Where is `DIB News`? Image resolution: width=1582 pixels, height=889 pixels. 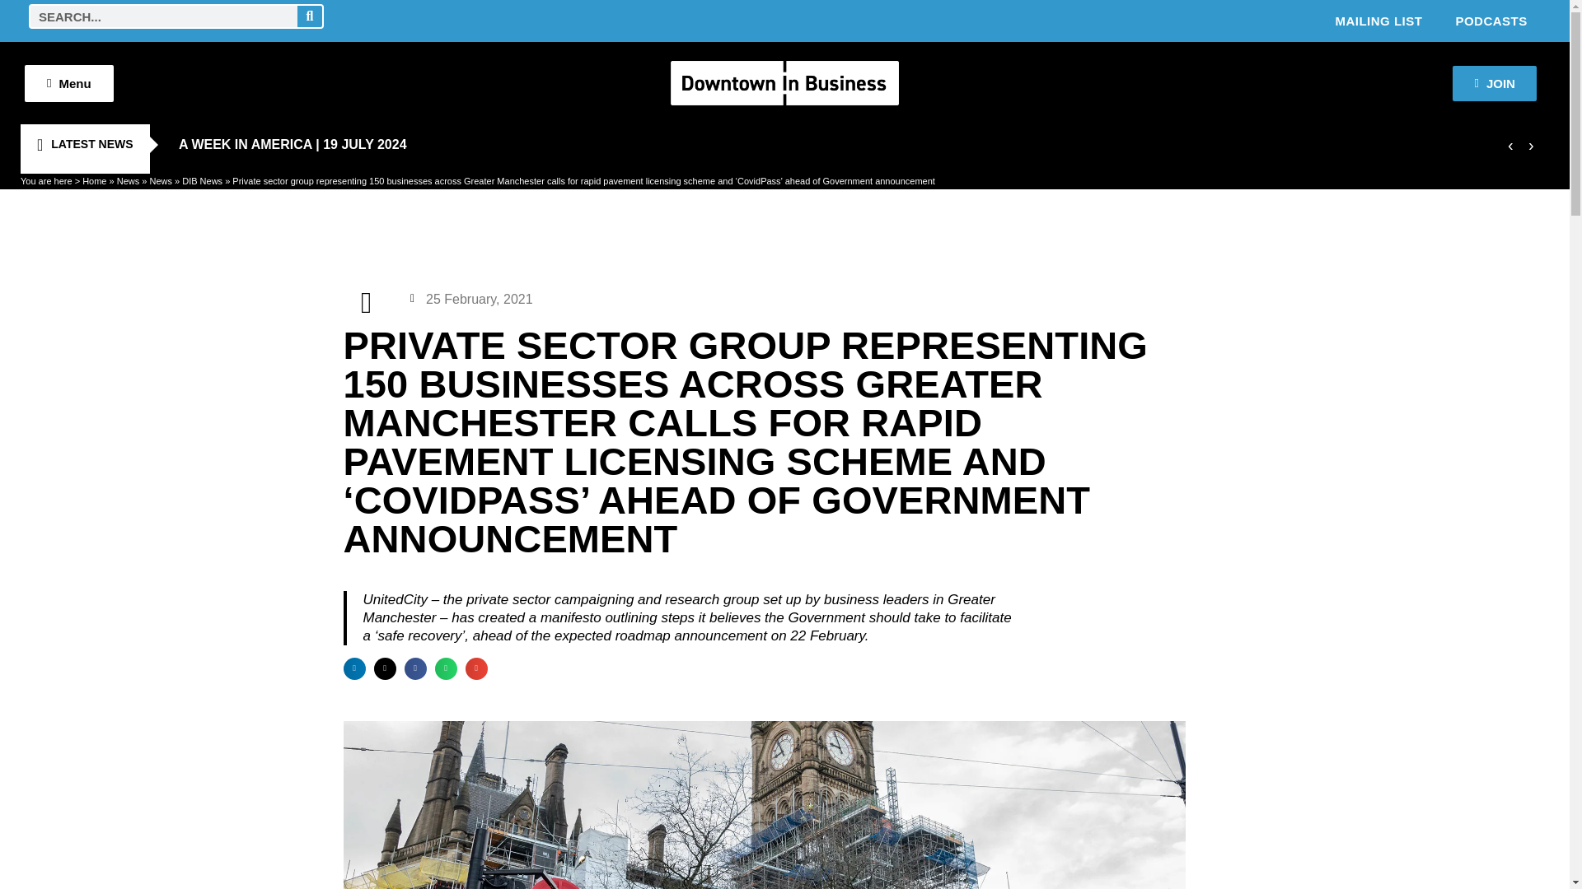 DIB News is located at coordinates (202, 180).